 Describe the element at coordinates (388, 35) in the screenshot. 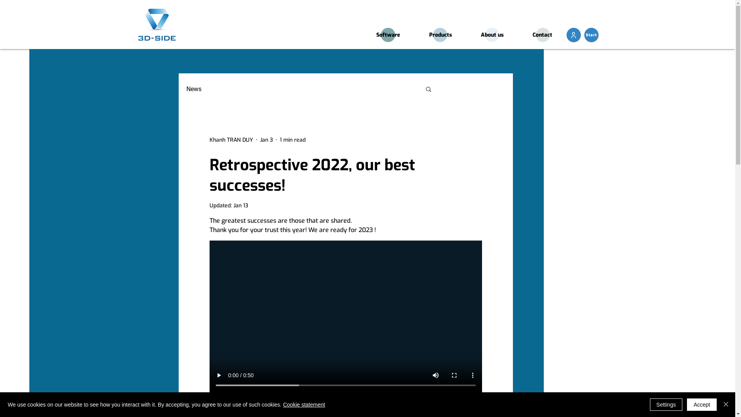

I see `Software` at that location.